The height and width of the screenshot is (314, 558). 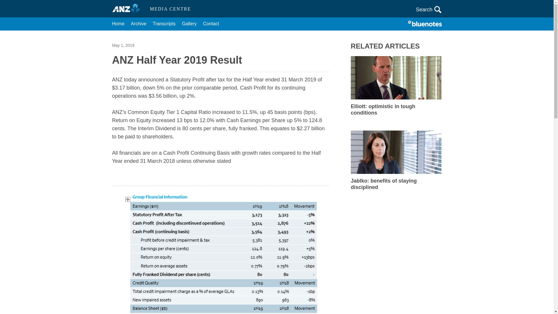 What do you see at coordinates (396, 109) in the screenshot?
I see `Elliott: optimistic in tough conditions ` at bounding box center [396, 109].